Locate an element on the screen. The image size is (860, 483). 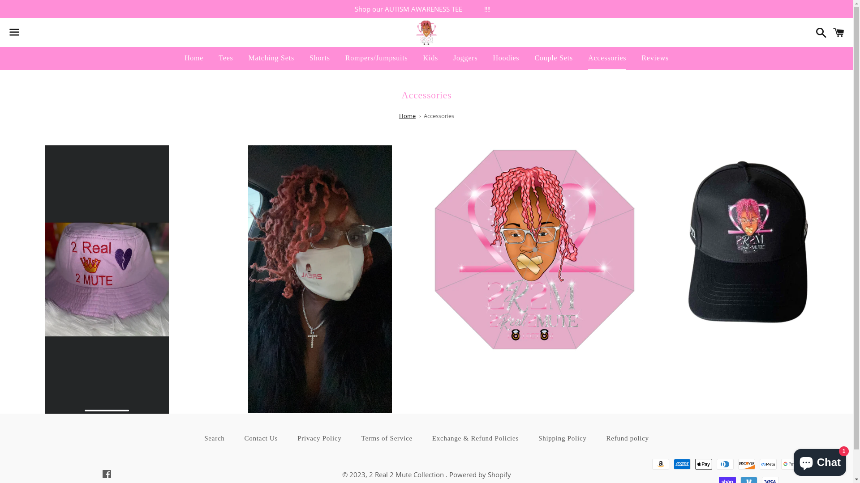
Home is located at coordinates (408, 116).